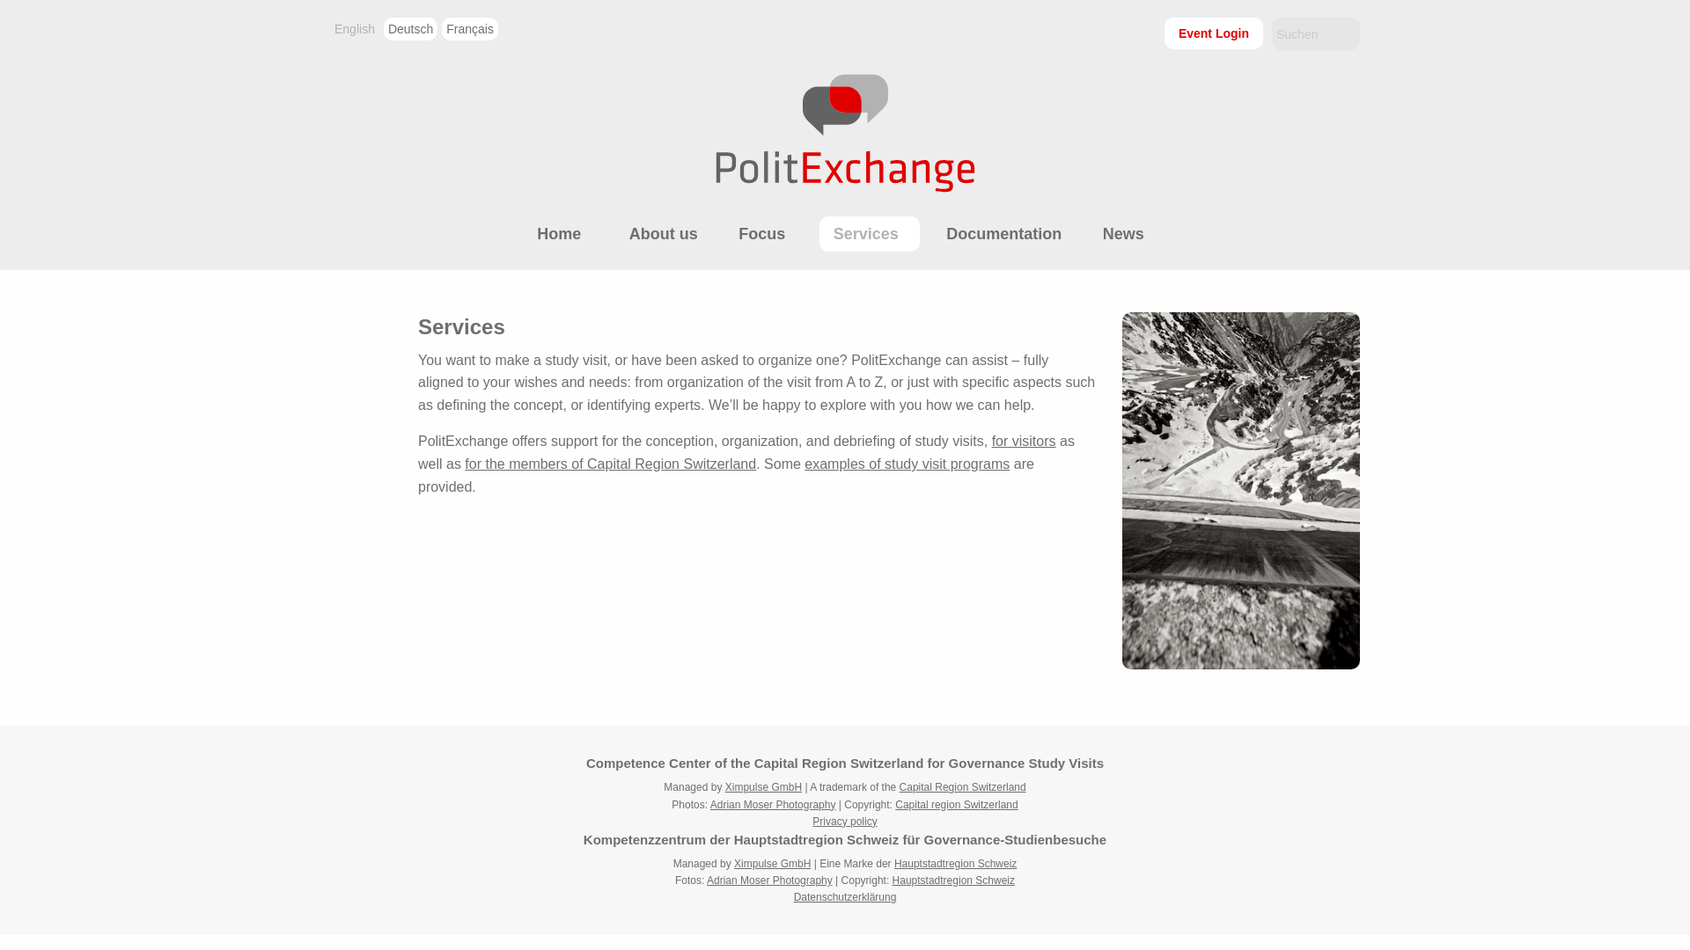 This screenshot has height=950, width=1690. What do you see at coordinates (1316, 33) in the screenshot?
I see `Search for:` at bounding box center [1316, 33].